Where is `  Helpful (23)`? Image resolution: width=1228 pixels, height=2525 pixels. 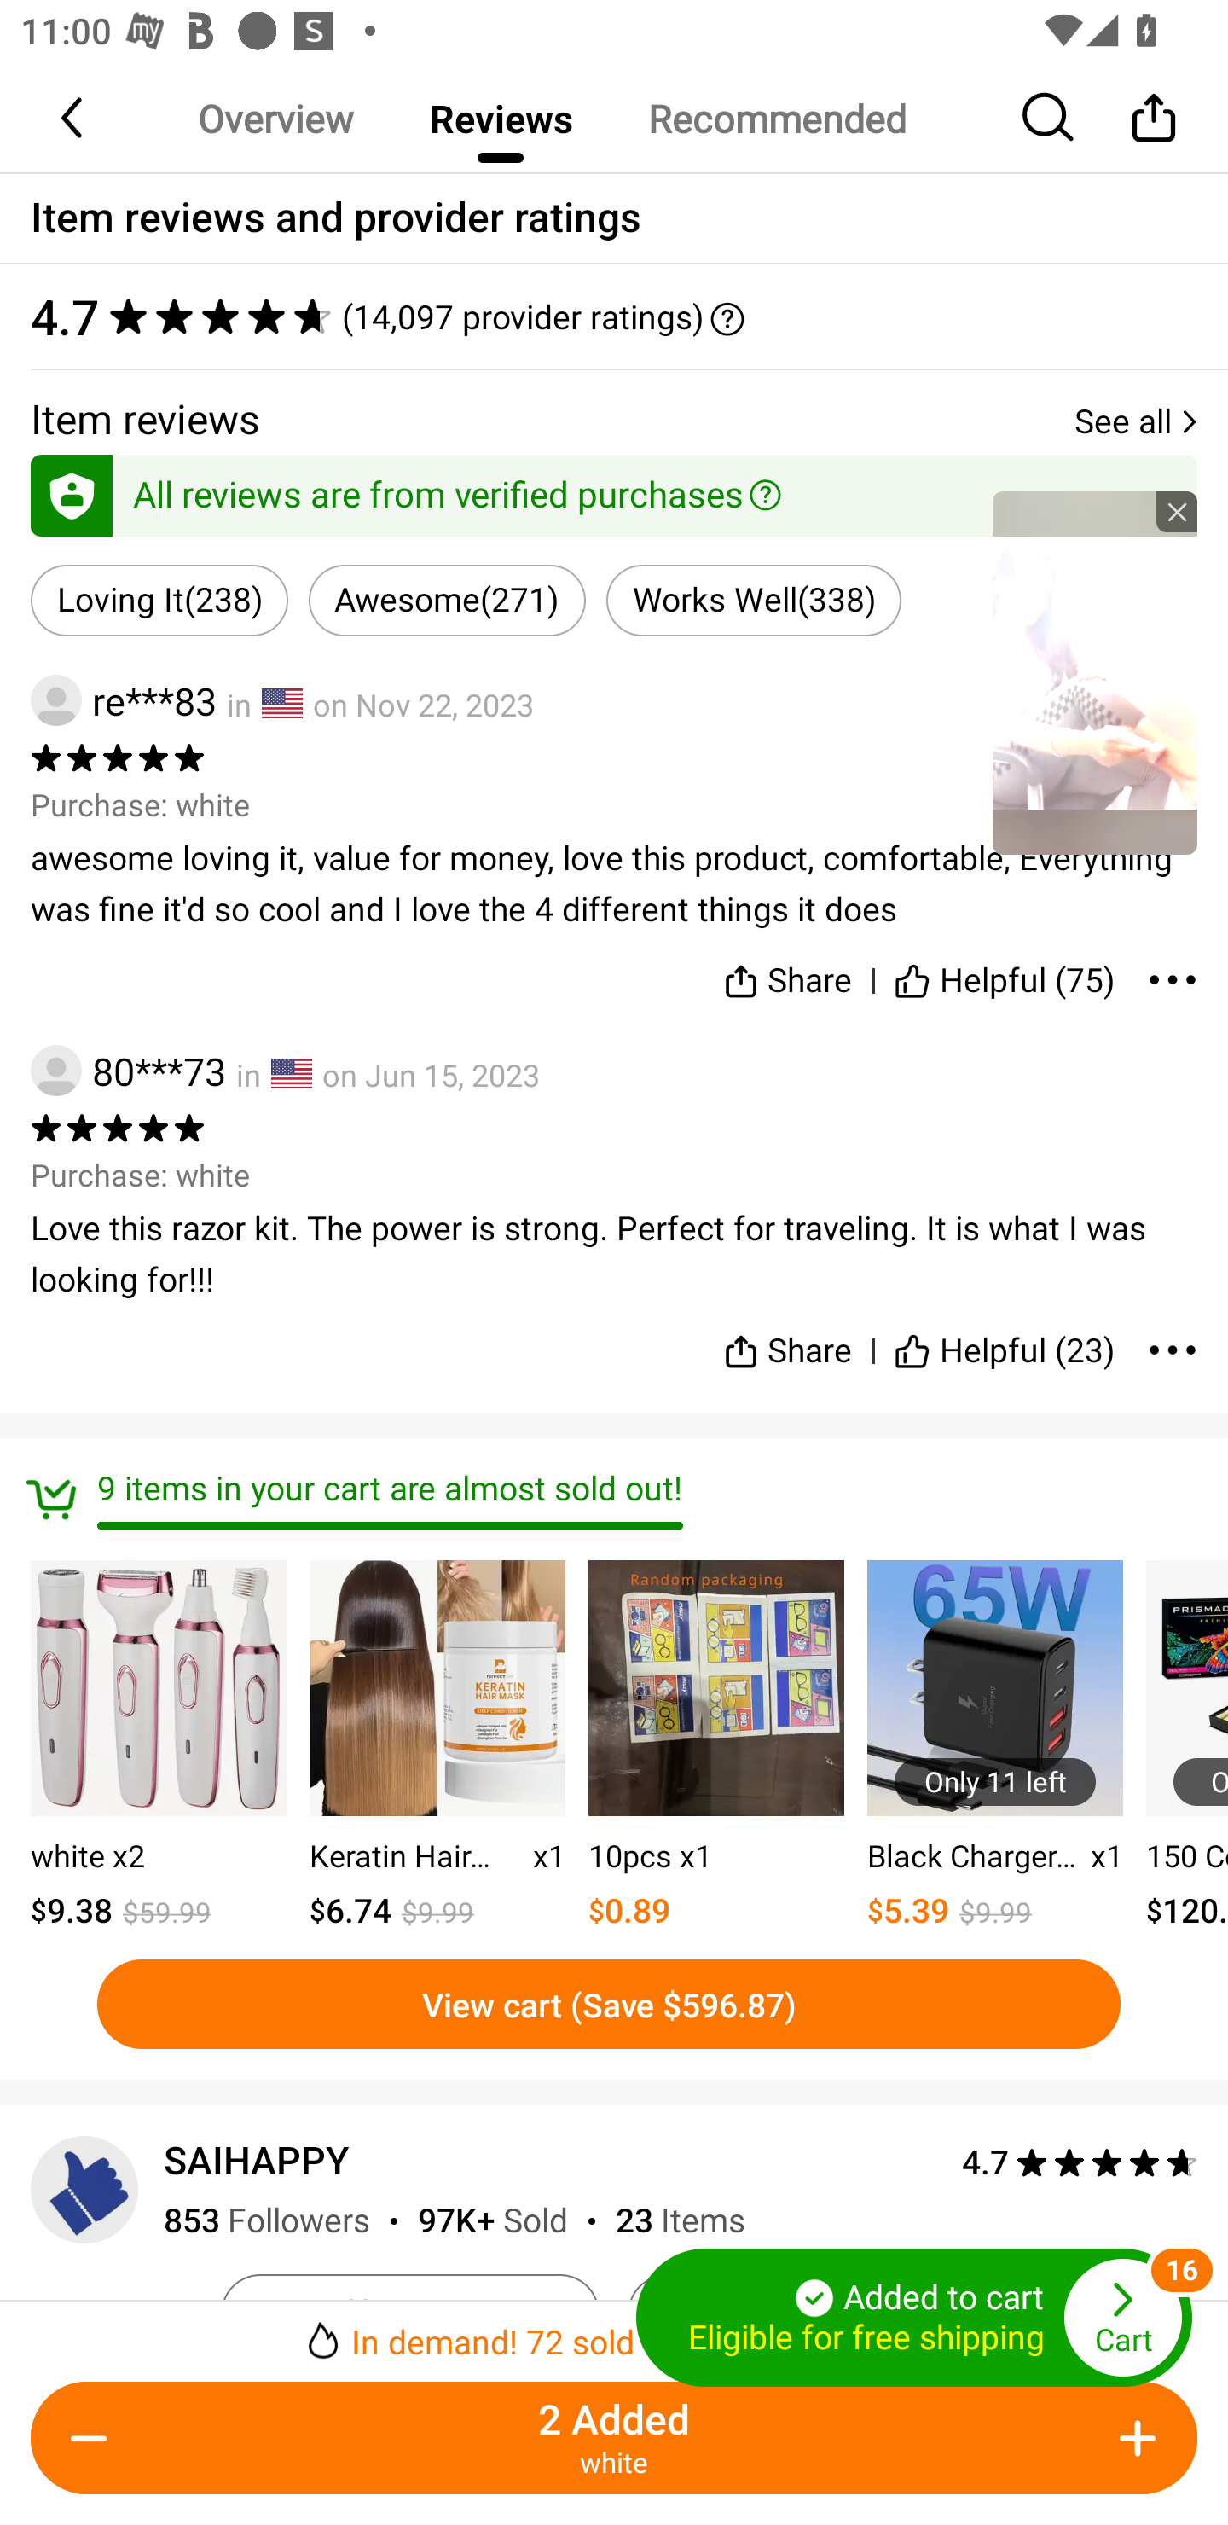
  Helpful (23) is located at coordinates (1005, 1338).